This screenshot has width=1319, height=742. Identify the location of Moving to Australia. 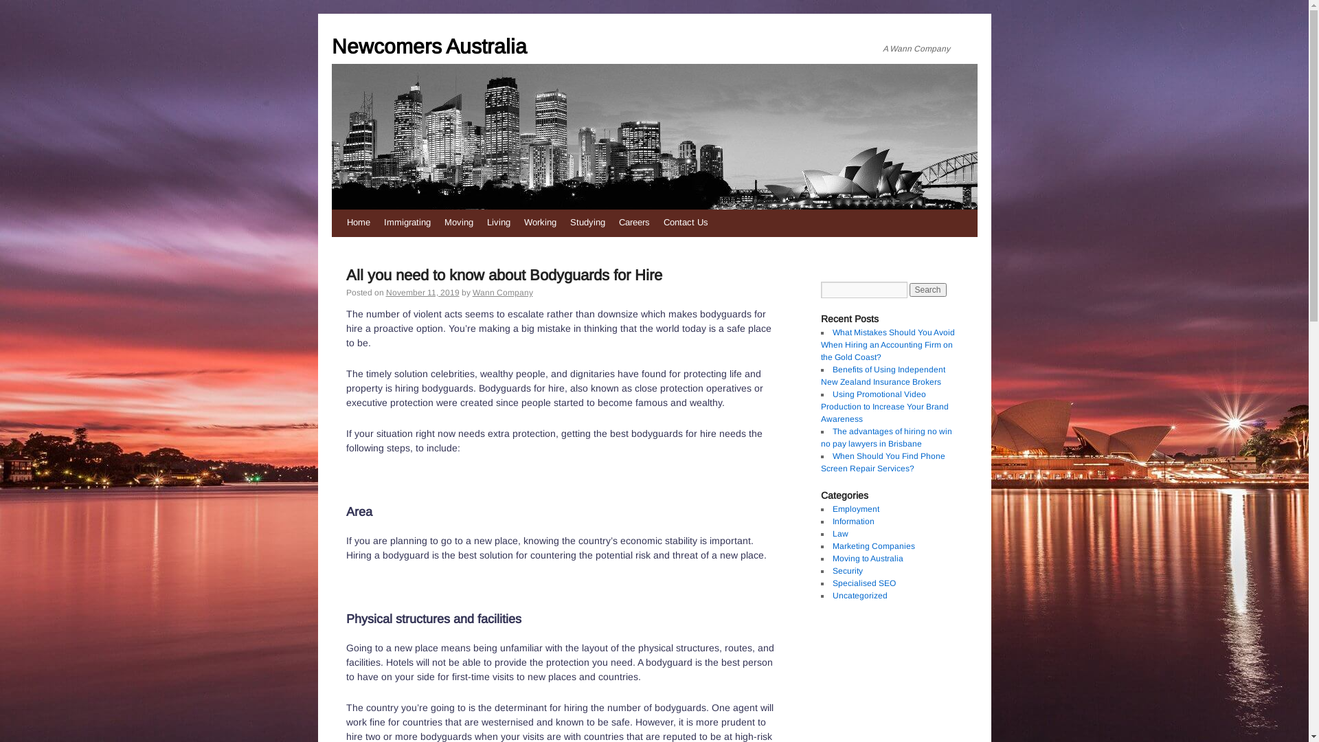
(868, 559).